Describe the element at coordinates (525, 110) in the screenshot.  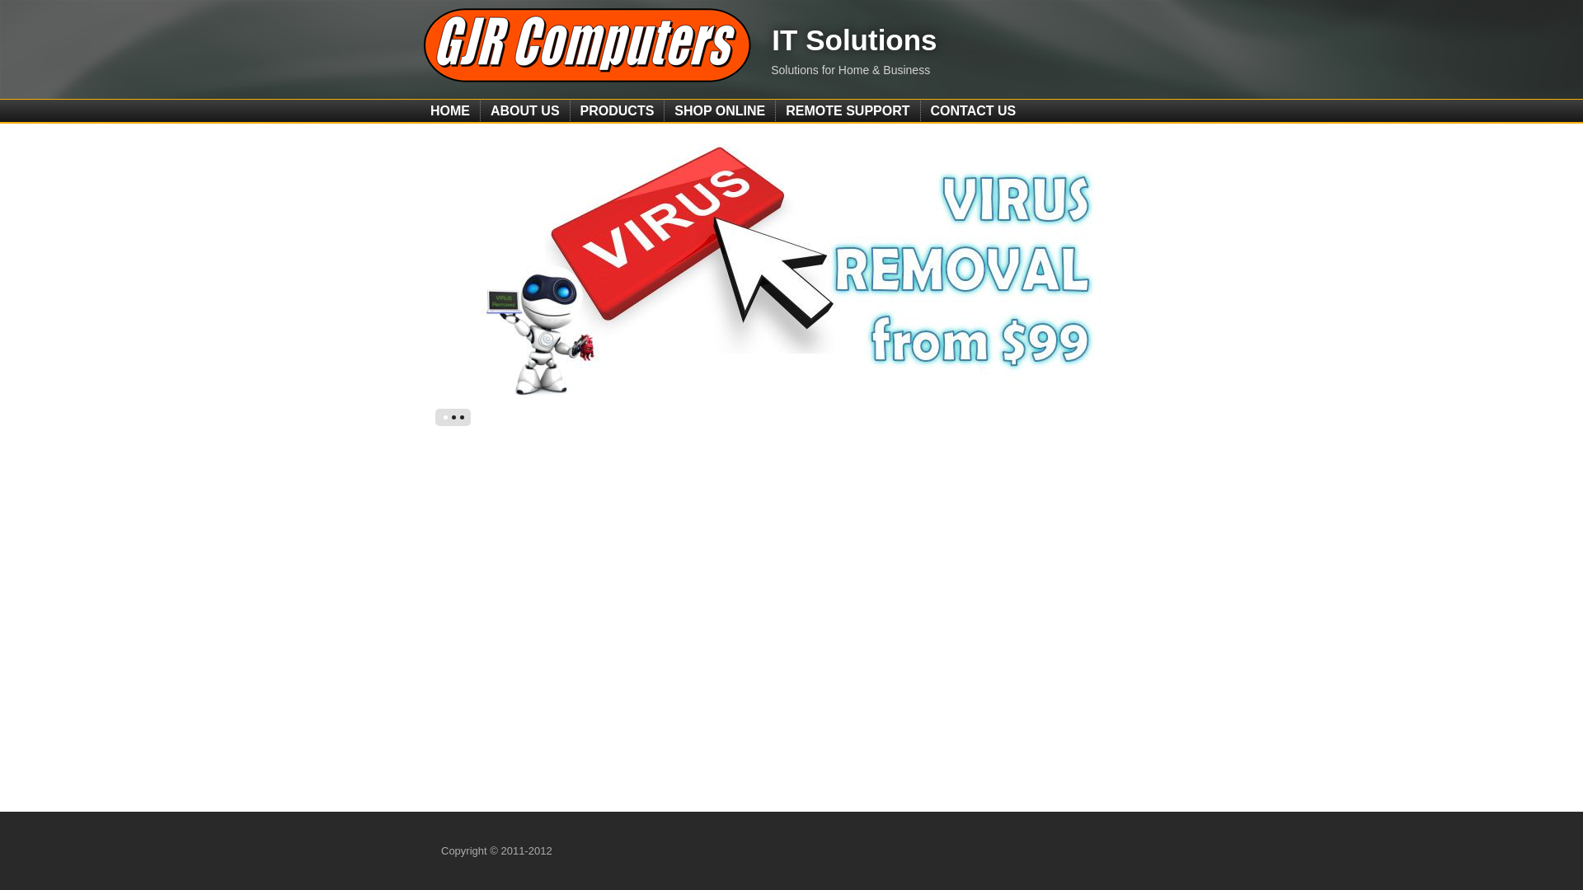
I see `ABOUT US` at that location.